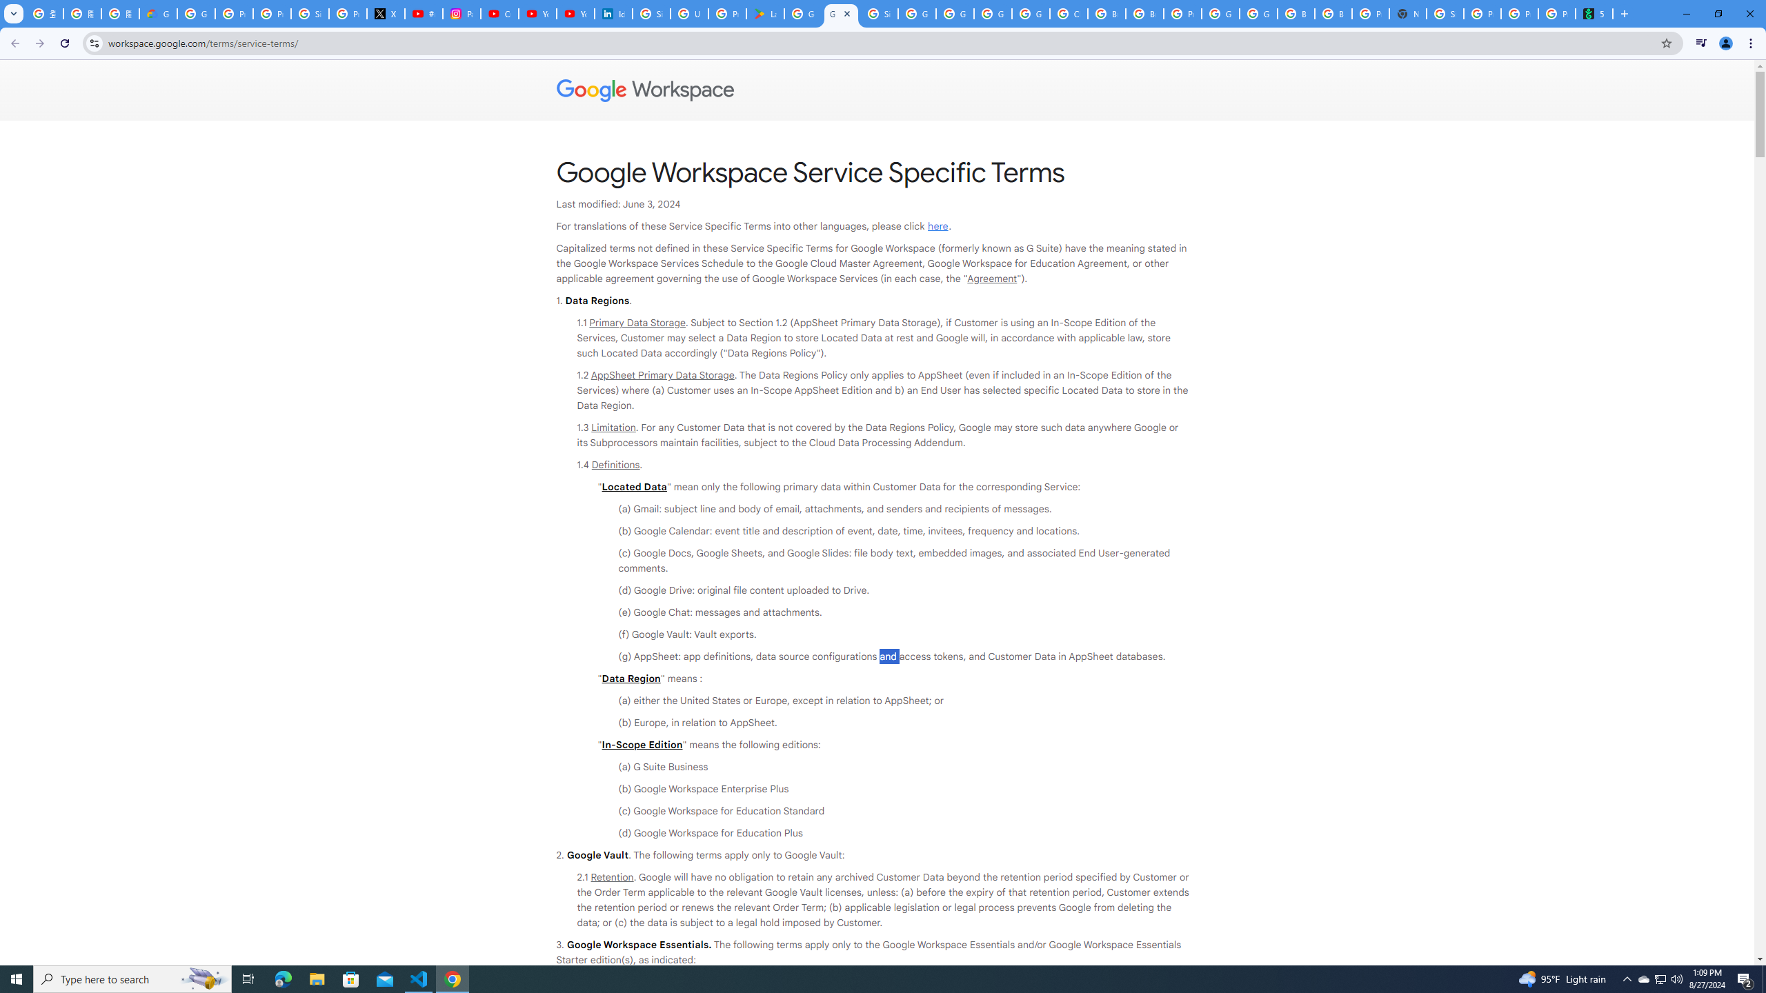 Image resolution: width=1766 pixels, height=993 pixels. I want to click on Minimize, so click(1686, 14).